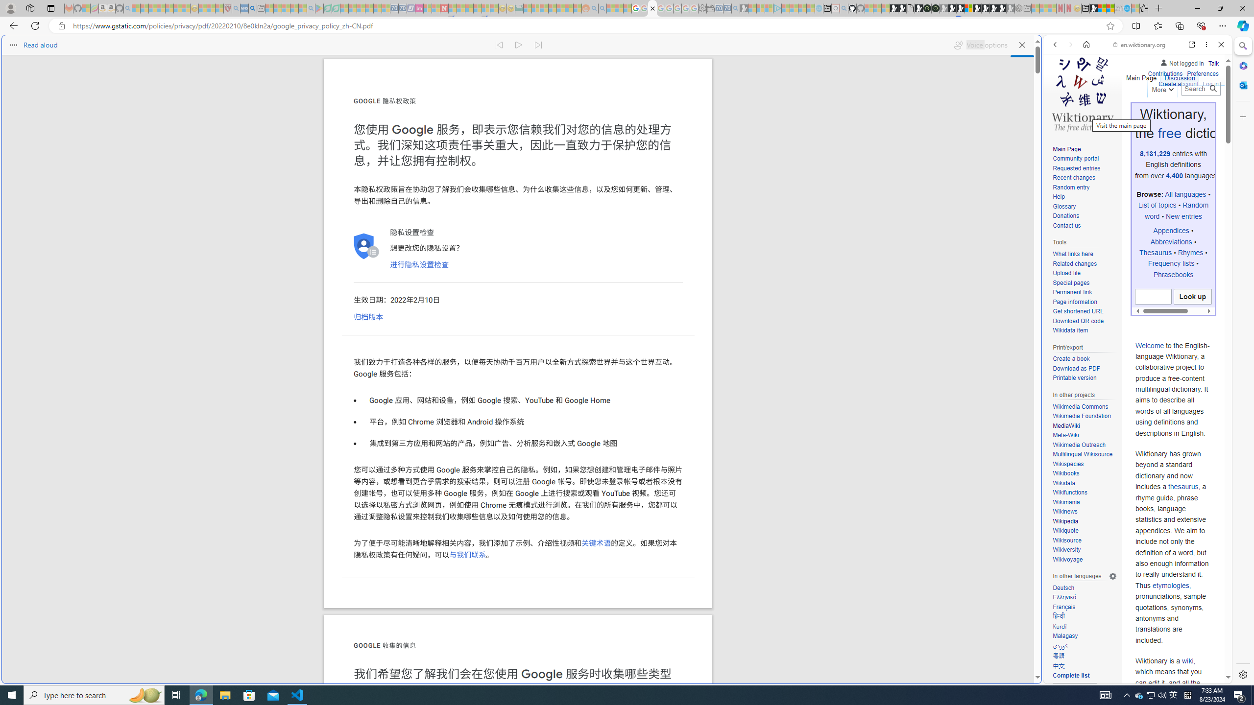 This screenshot has width=1254, height=705. Describe the element at coordinates (1082, 416) in the screenshot. I see `Wikimedia Foundation` at that location.